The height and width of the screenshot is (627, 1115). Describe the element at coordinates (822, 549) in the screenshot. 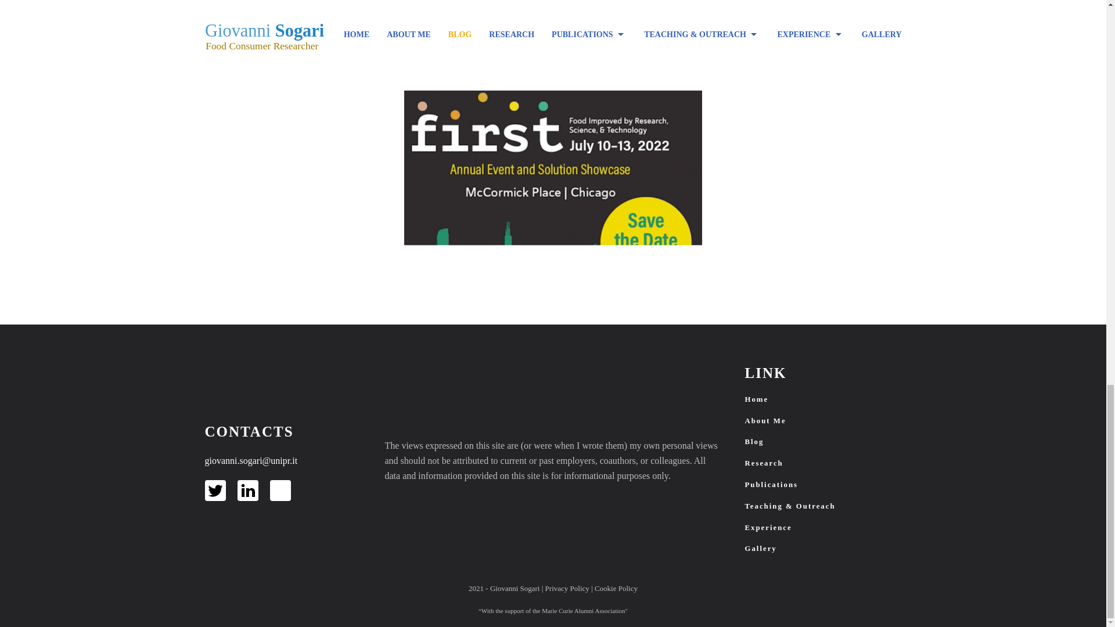

I see `Gallery` at that location.